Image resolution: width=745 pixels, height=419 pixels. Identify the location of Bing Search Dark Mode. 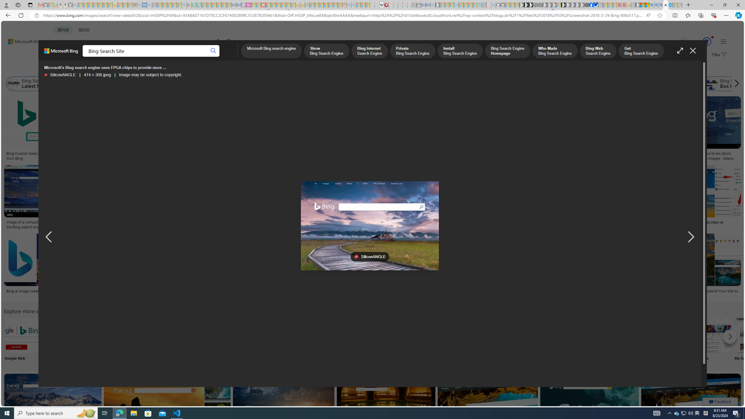
(175, 335).